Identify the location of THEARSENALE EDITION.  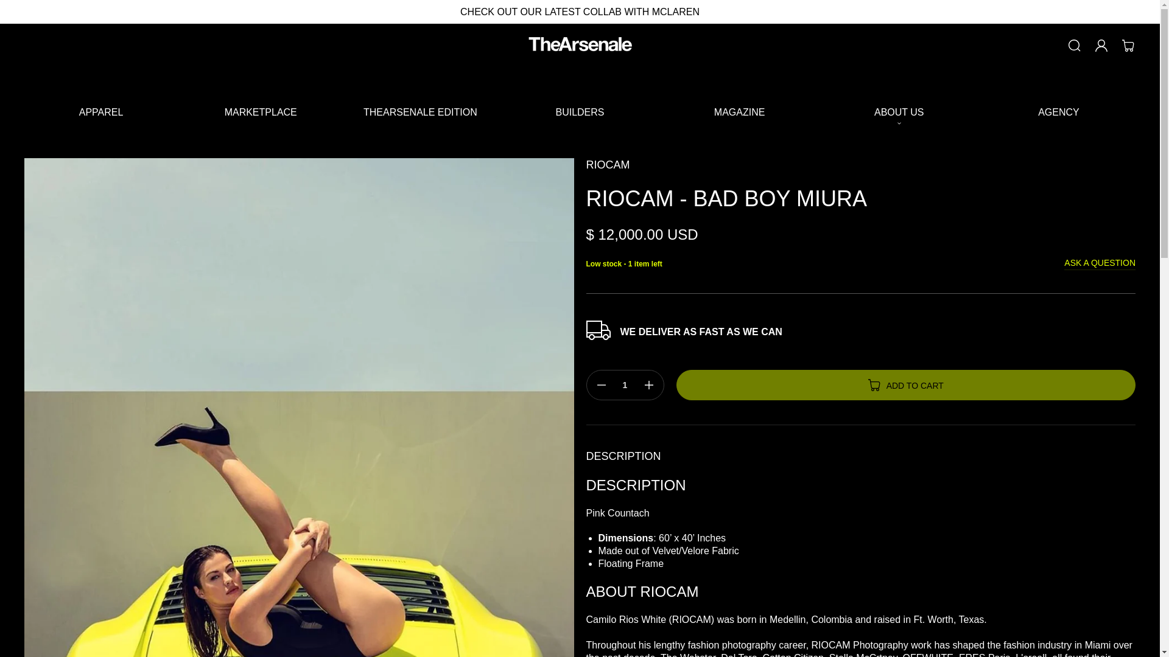
(420, 112).